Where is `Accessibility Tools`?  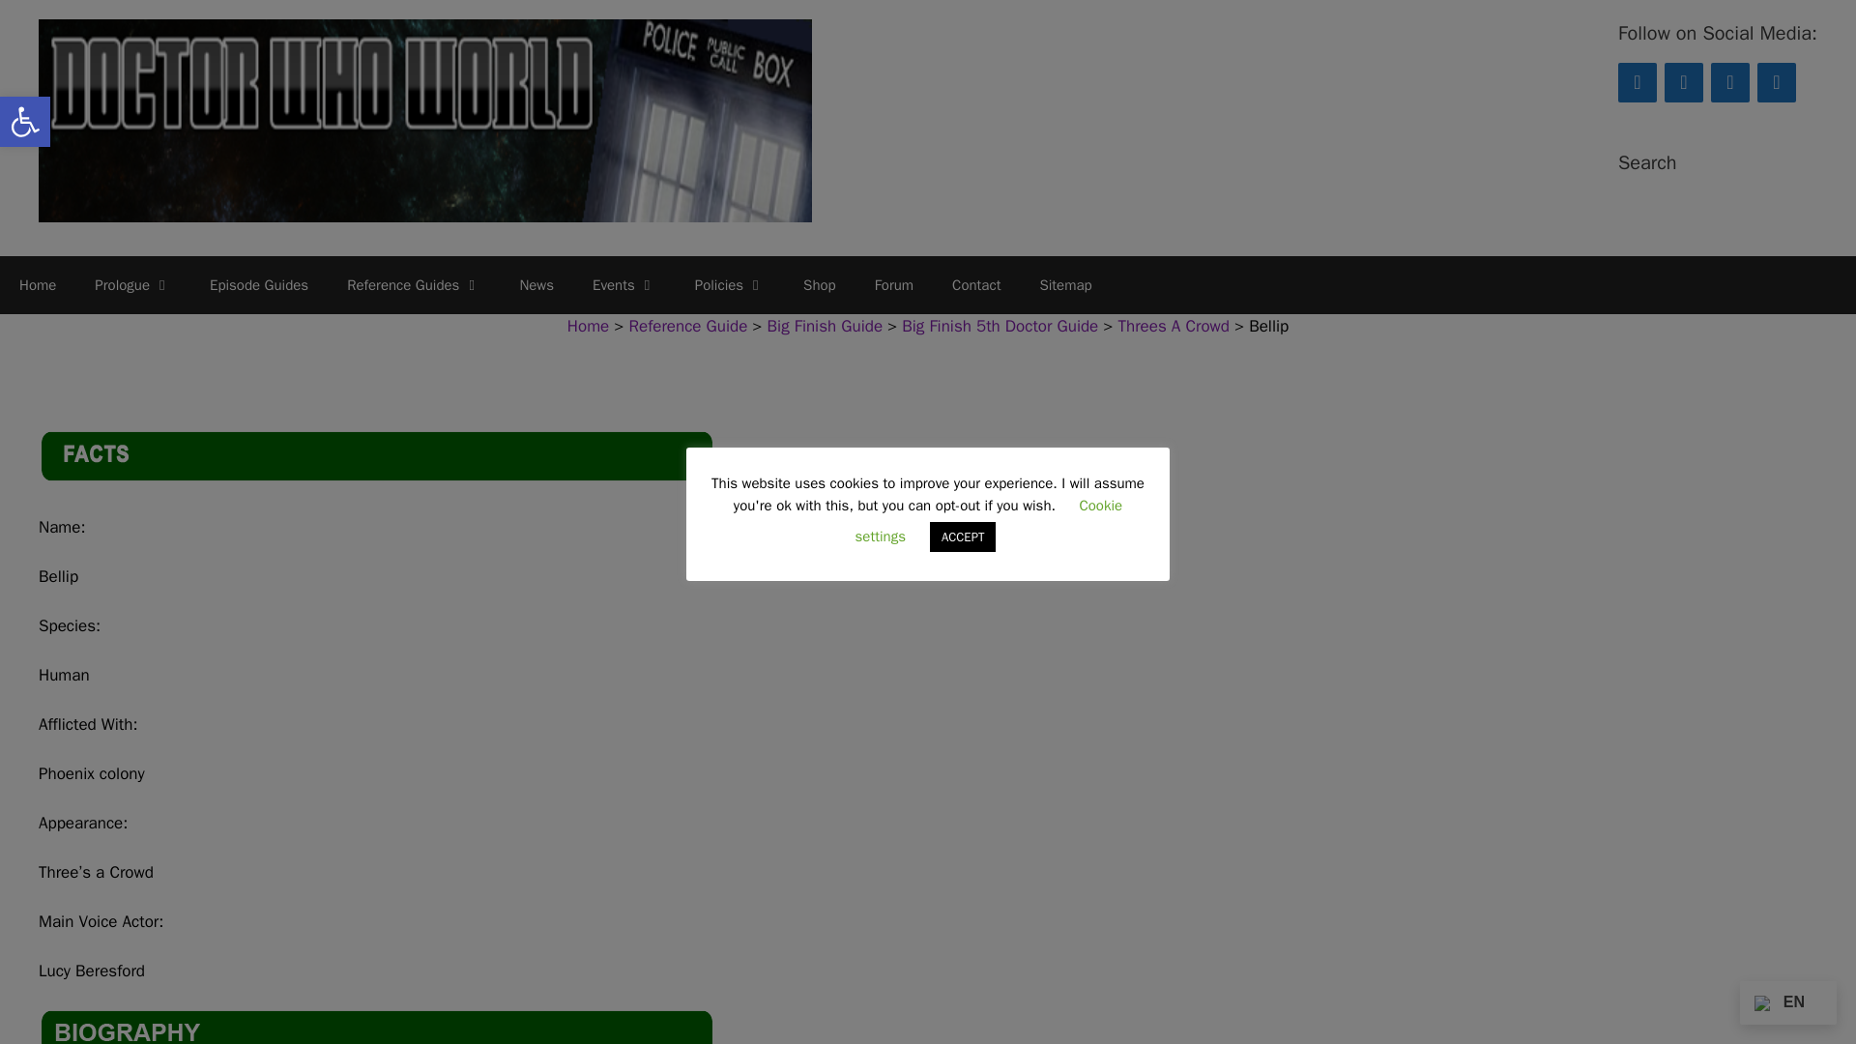 Accessibility Tools is located at coordinates (25, 122).